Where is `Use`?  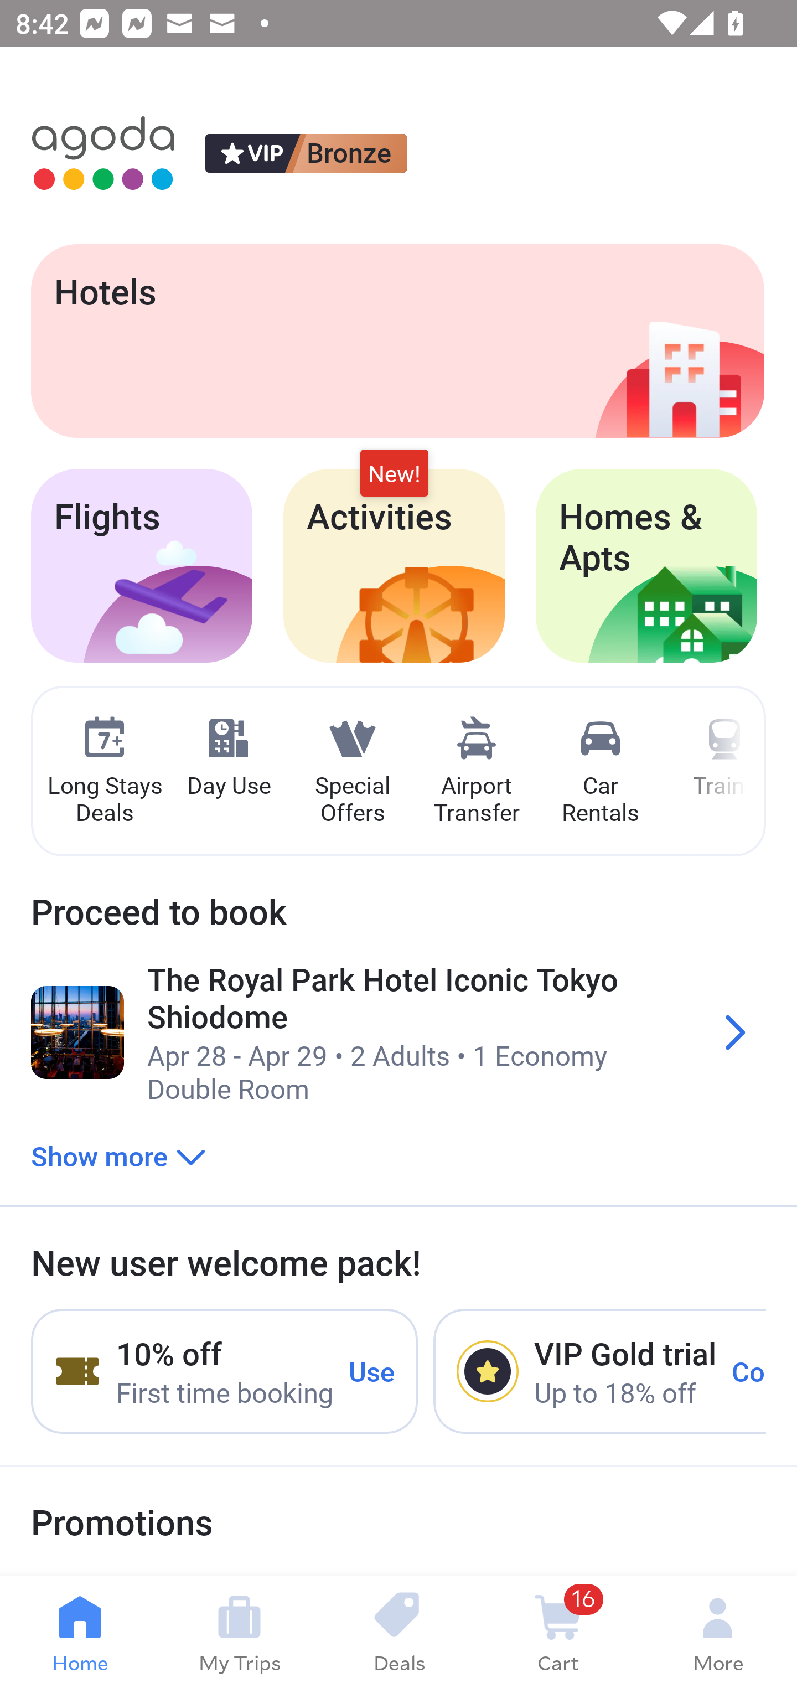
Use is located at coordinates (372, 1371).